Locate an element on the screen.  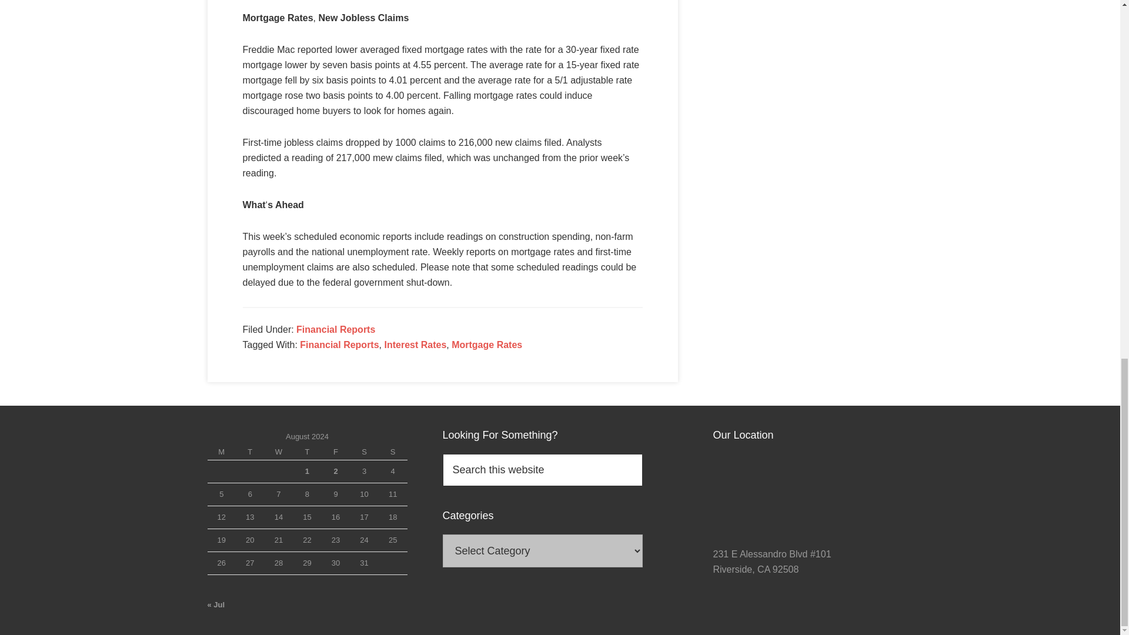
Sunday is located at coordinates (393, 453).